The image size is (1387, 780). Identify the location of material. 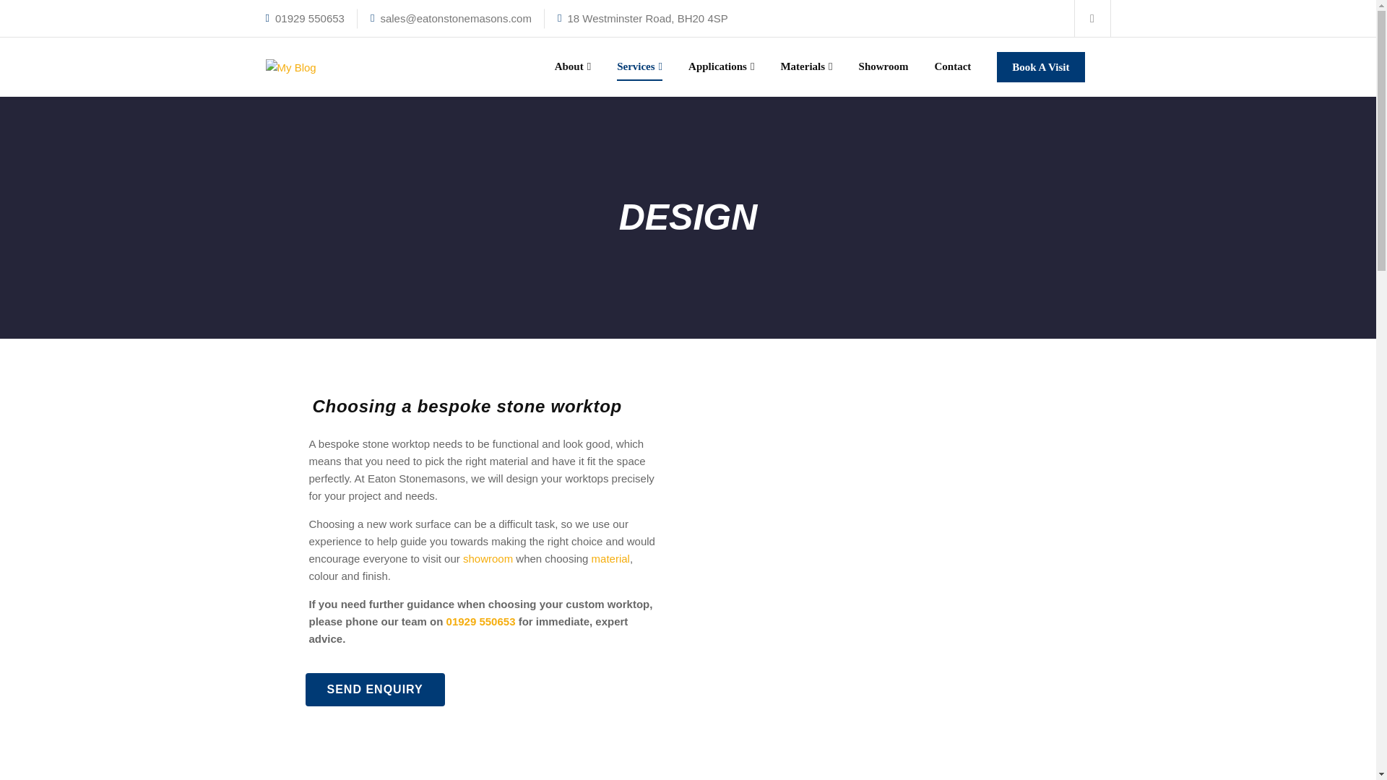
(610, 558).